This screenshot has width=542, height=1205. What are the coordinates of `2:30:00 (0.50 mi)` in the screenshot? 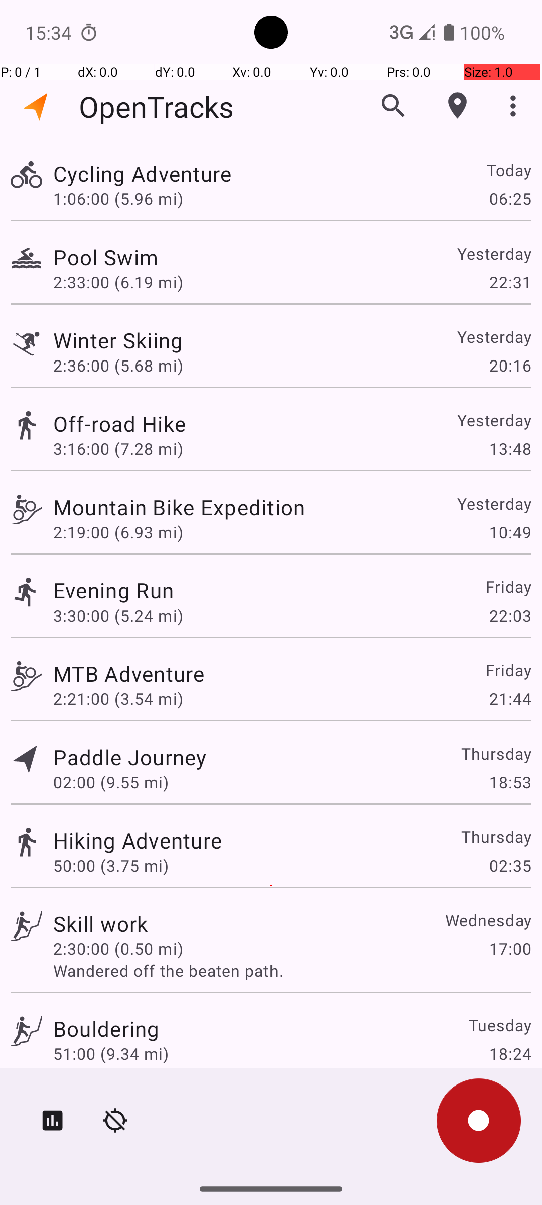 It's located at (118, 949).